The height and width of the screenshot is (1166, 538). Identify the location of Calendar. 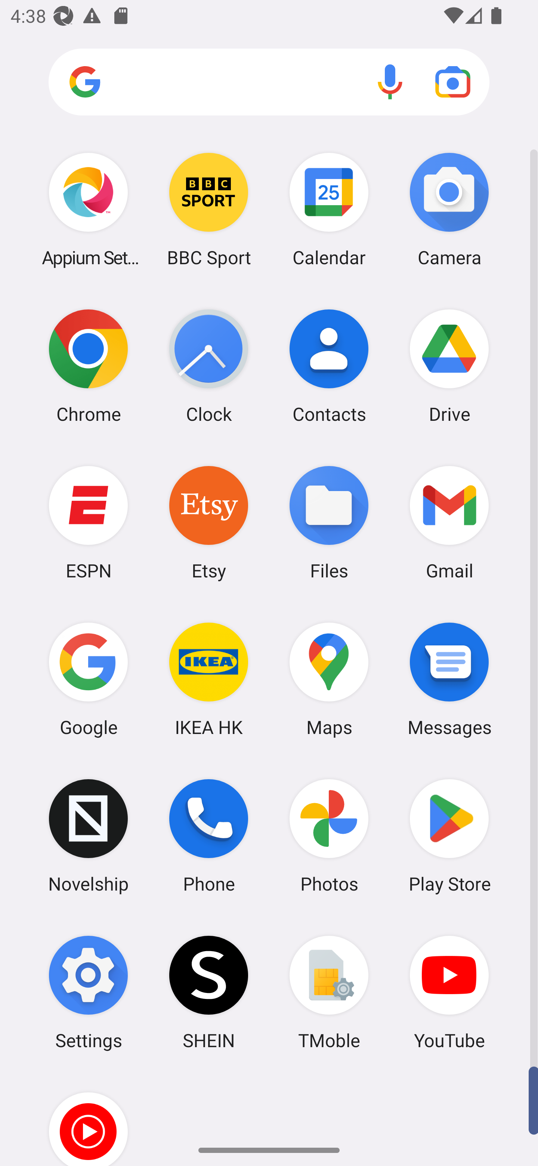
(329, 209).